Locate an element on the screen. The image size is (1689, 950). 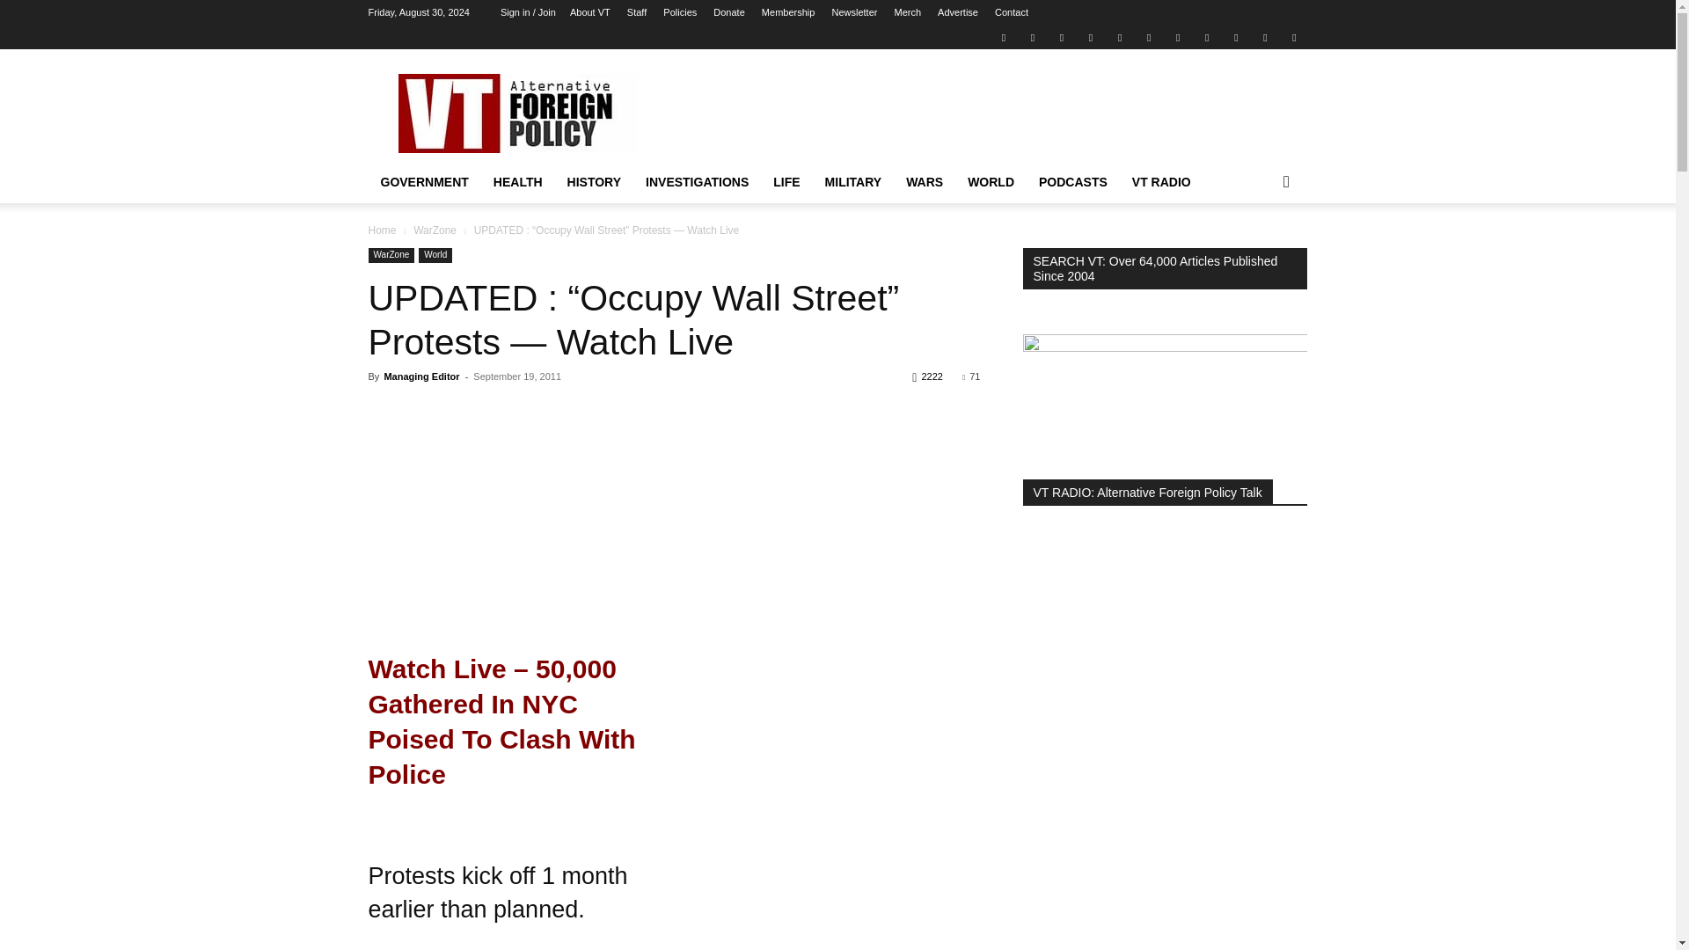
Newsletter is located at coordinates (853, 12).